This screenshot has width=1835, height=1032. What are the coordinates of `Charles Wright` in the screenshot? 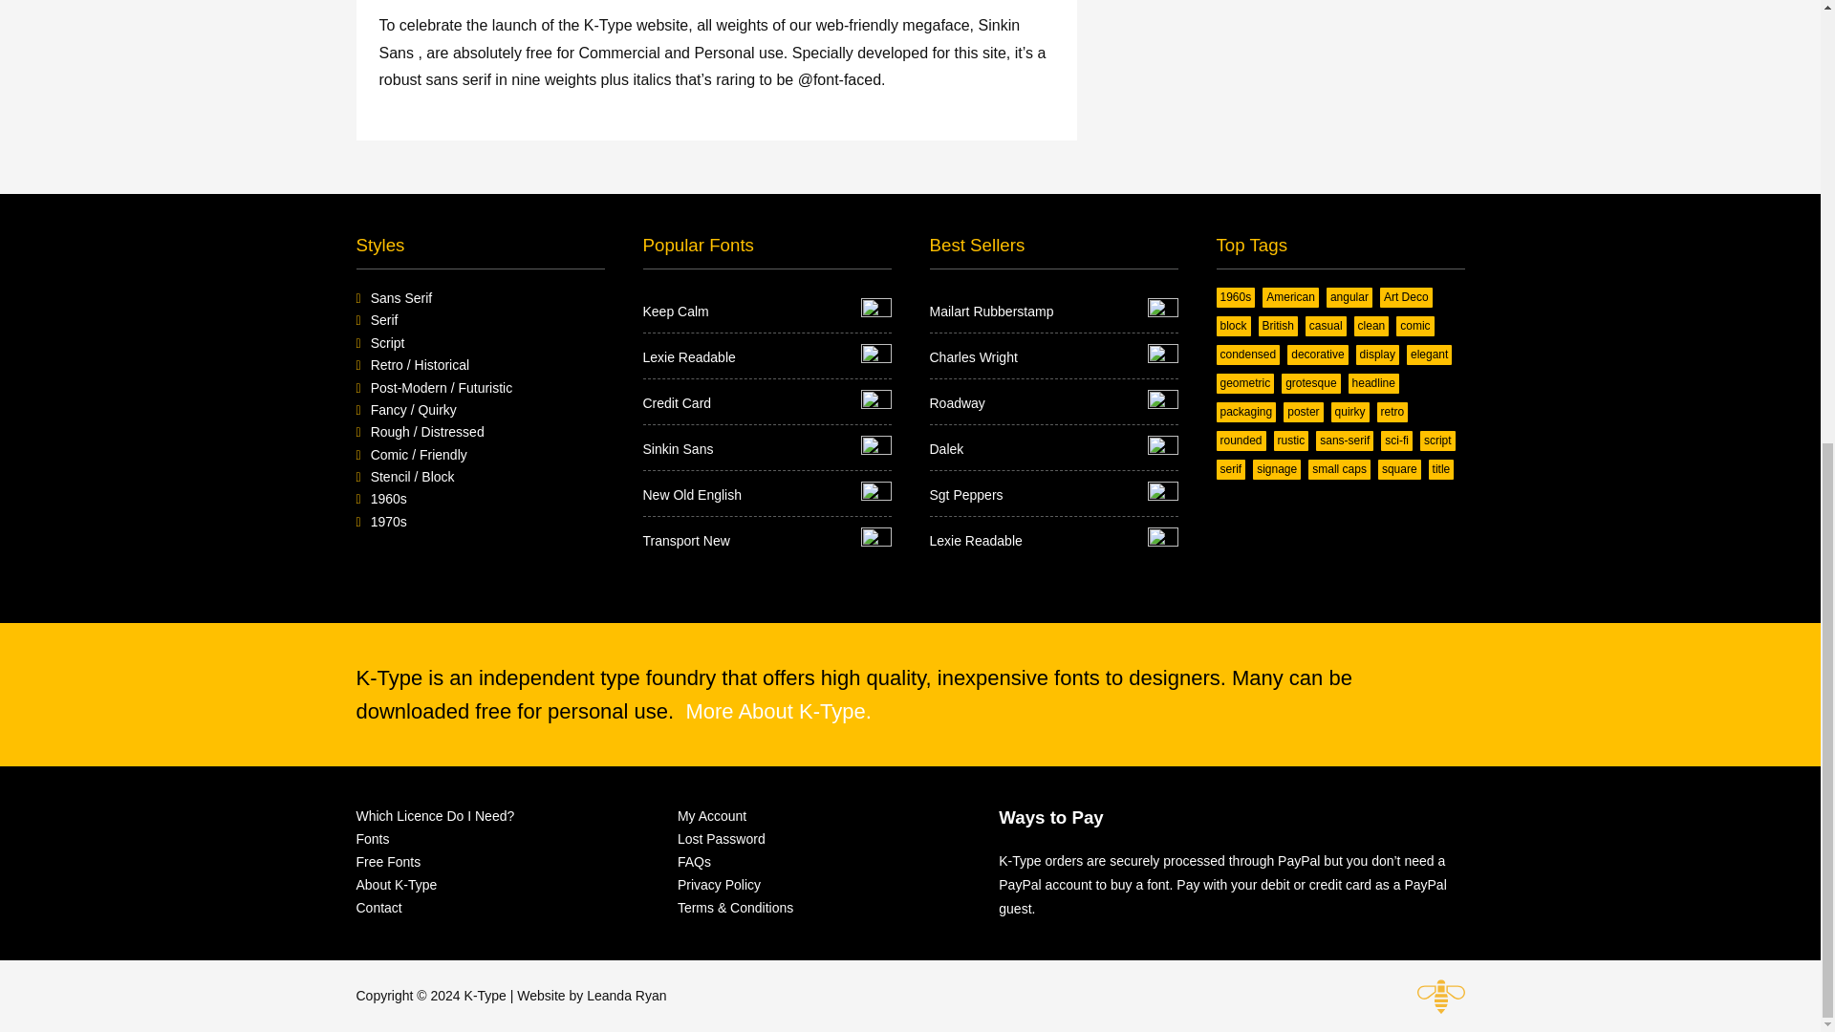 It's located at (1053, 356).